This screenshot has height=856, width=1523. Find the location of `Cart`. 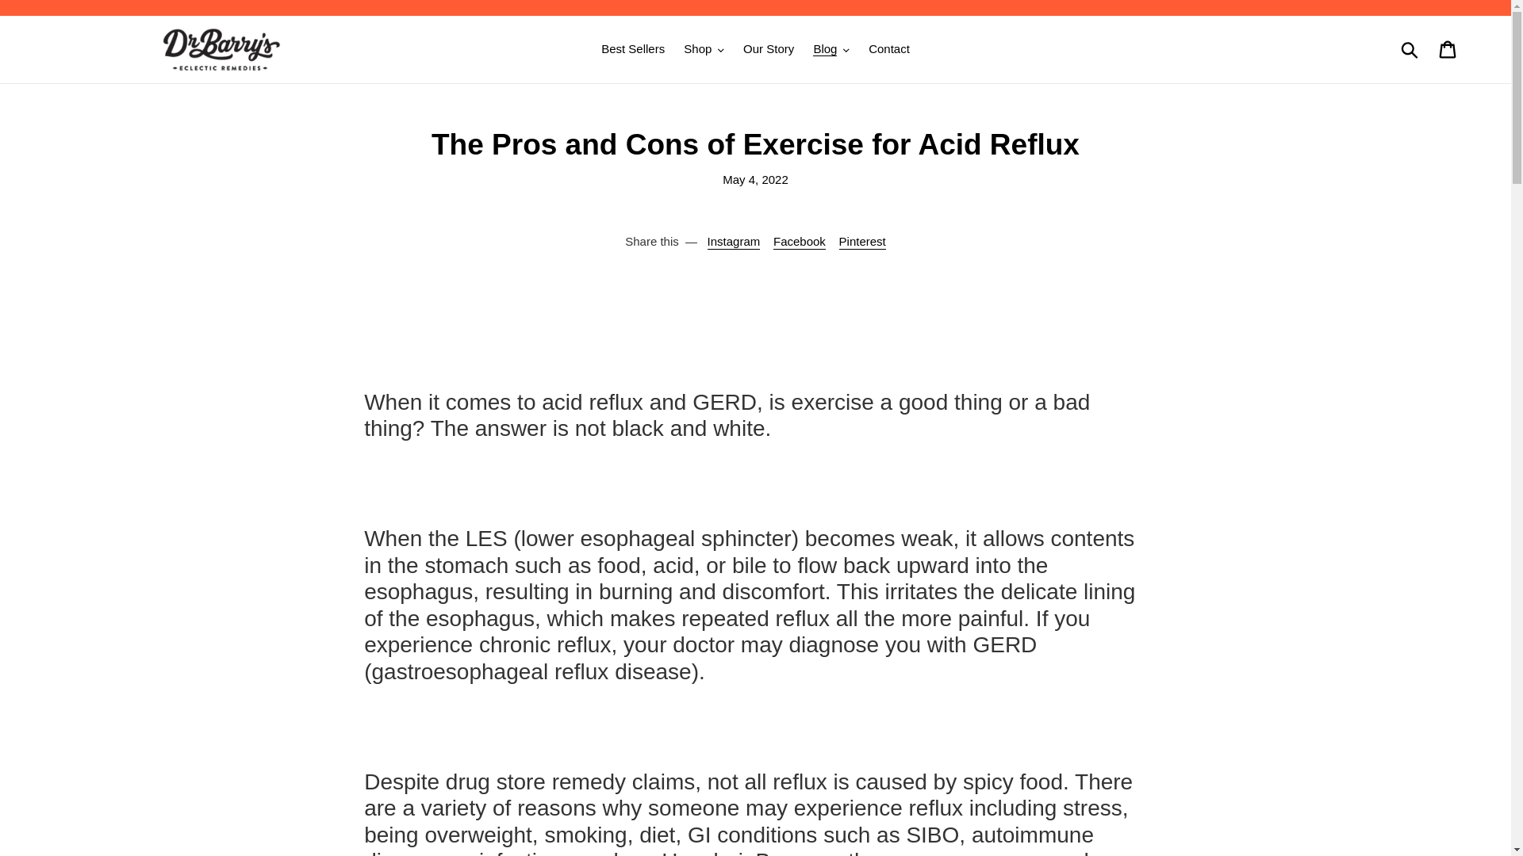

Cart is located at coordinates (1448, 50).